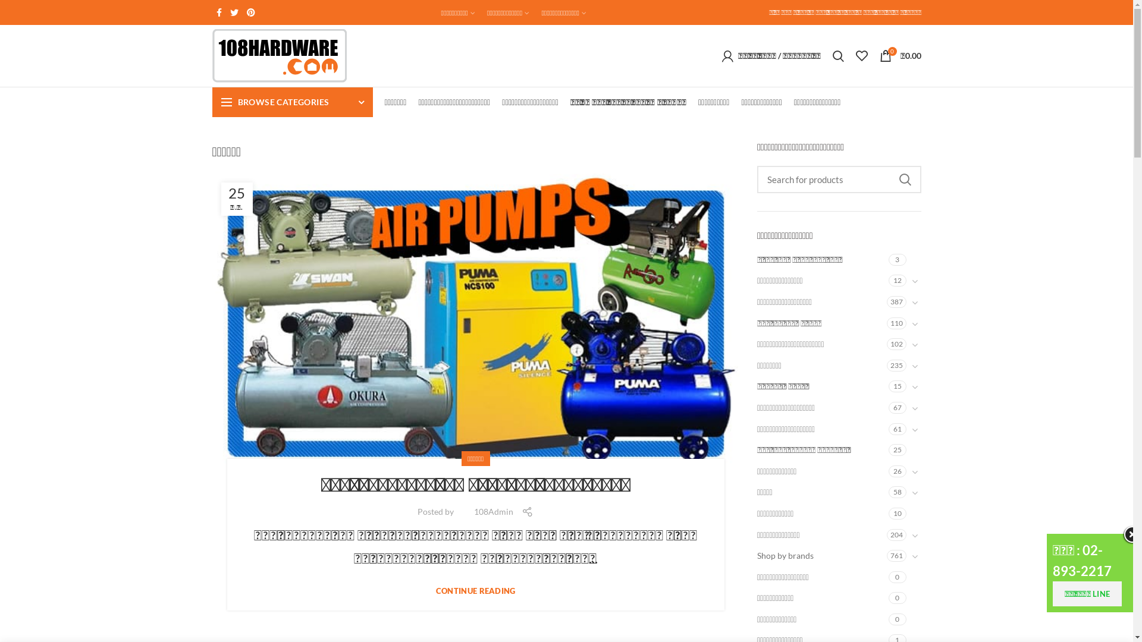 The width and height of the screenshot is (1142, 642). I want to click on Pinterest, so click(251, 12).